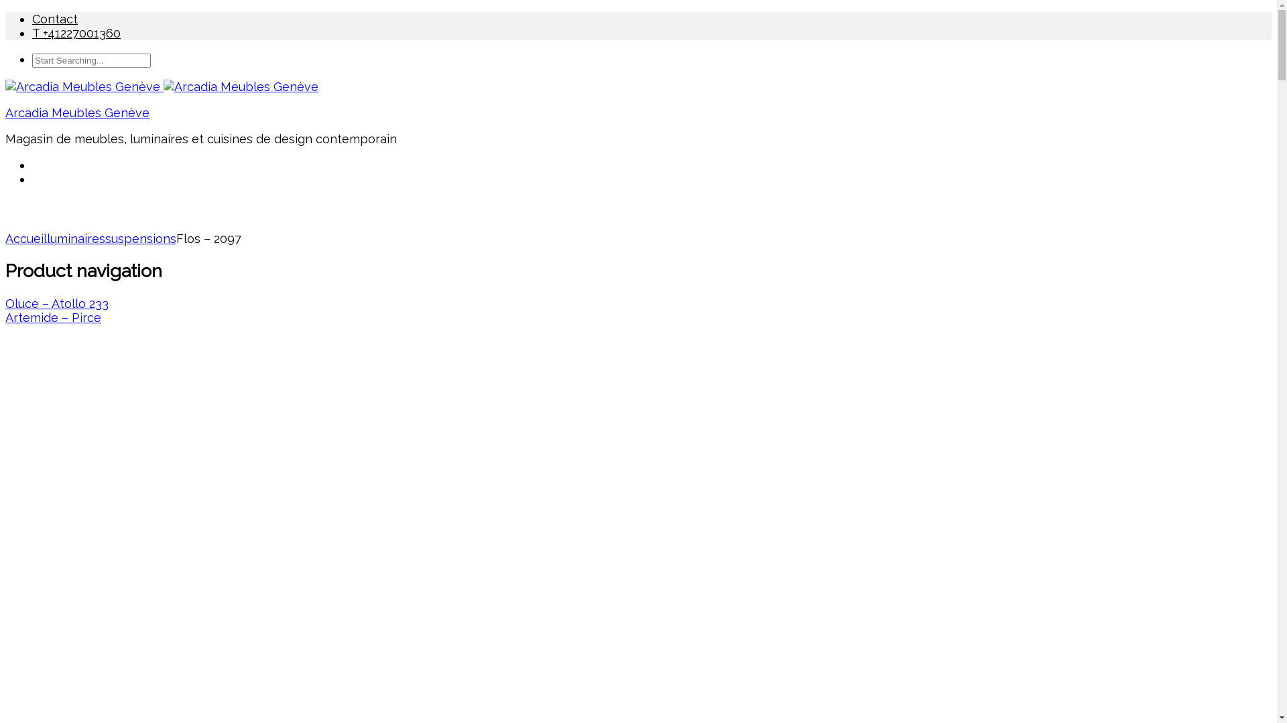 This screenshot has width=1287, height=723. I want to click on suspensions, so click(141, 238).